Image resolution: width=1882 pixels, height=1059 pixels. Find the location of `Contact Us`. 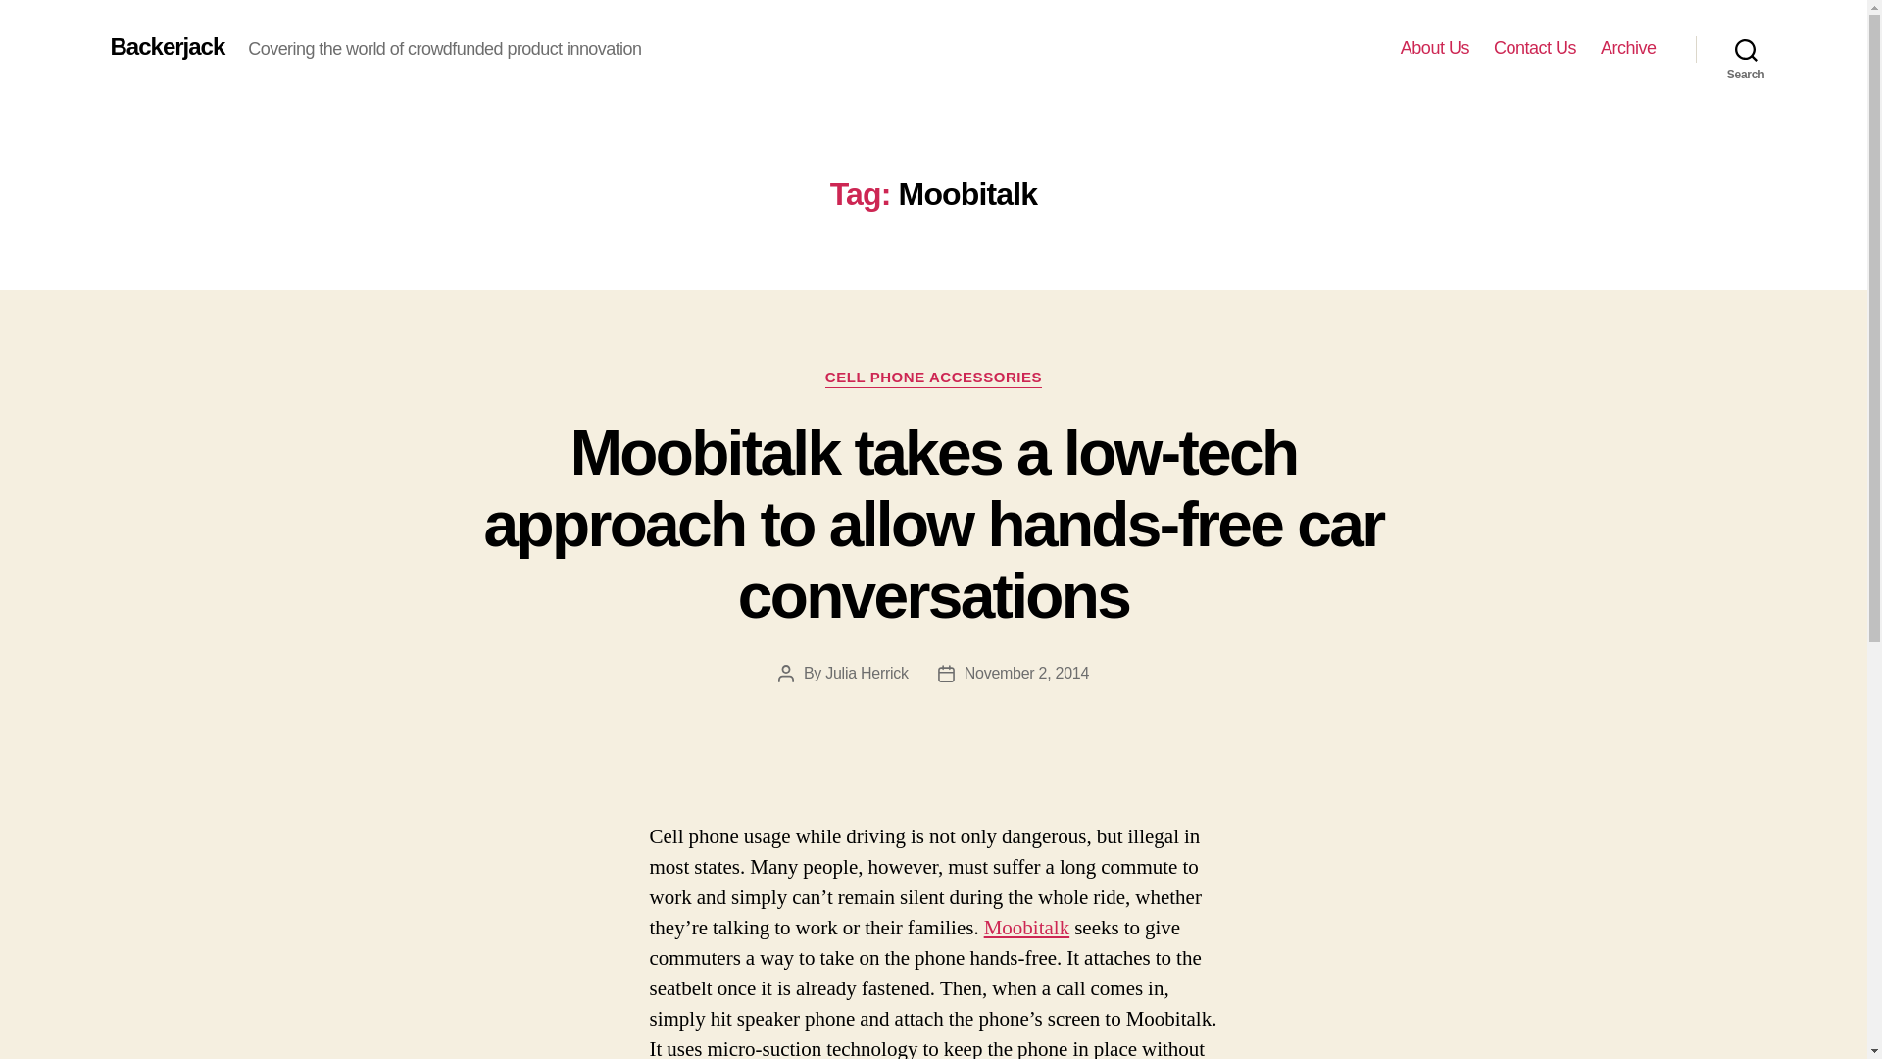

Contact Us is located at coordinates (1535, 48).